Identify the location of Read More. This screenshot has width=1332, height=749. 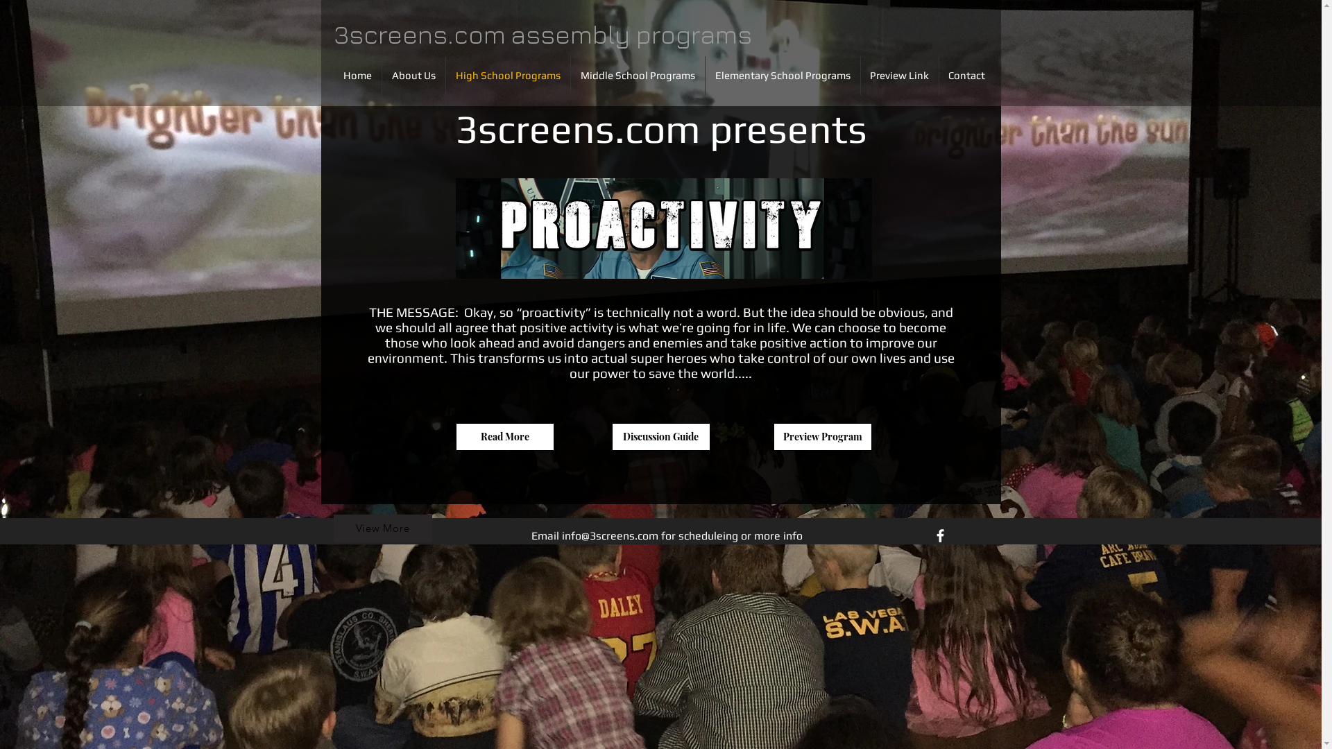
(504, 437).